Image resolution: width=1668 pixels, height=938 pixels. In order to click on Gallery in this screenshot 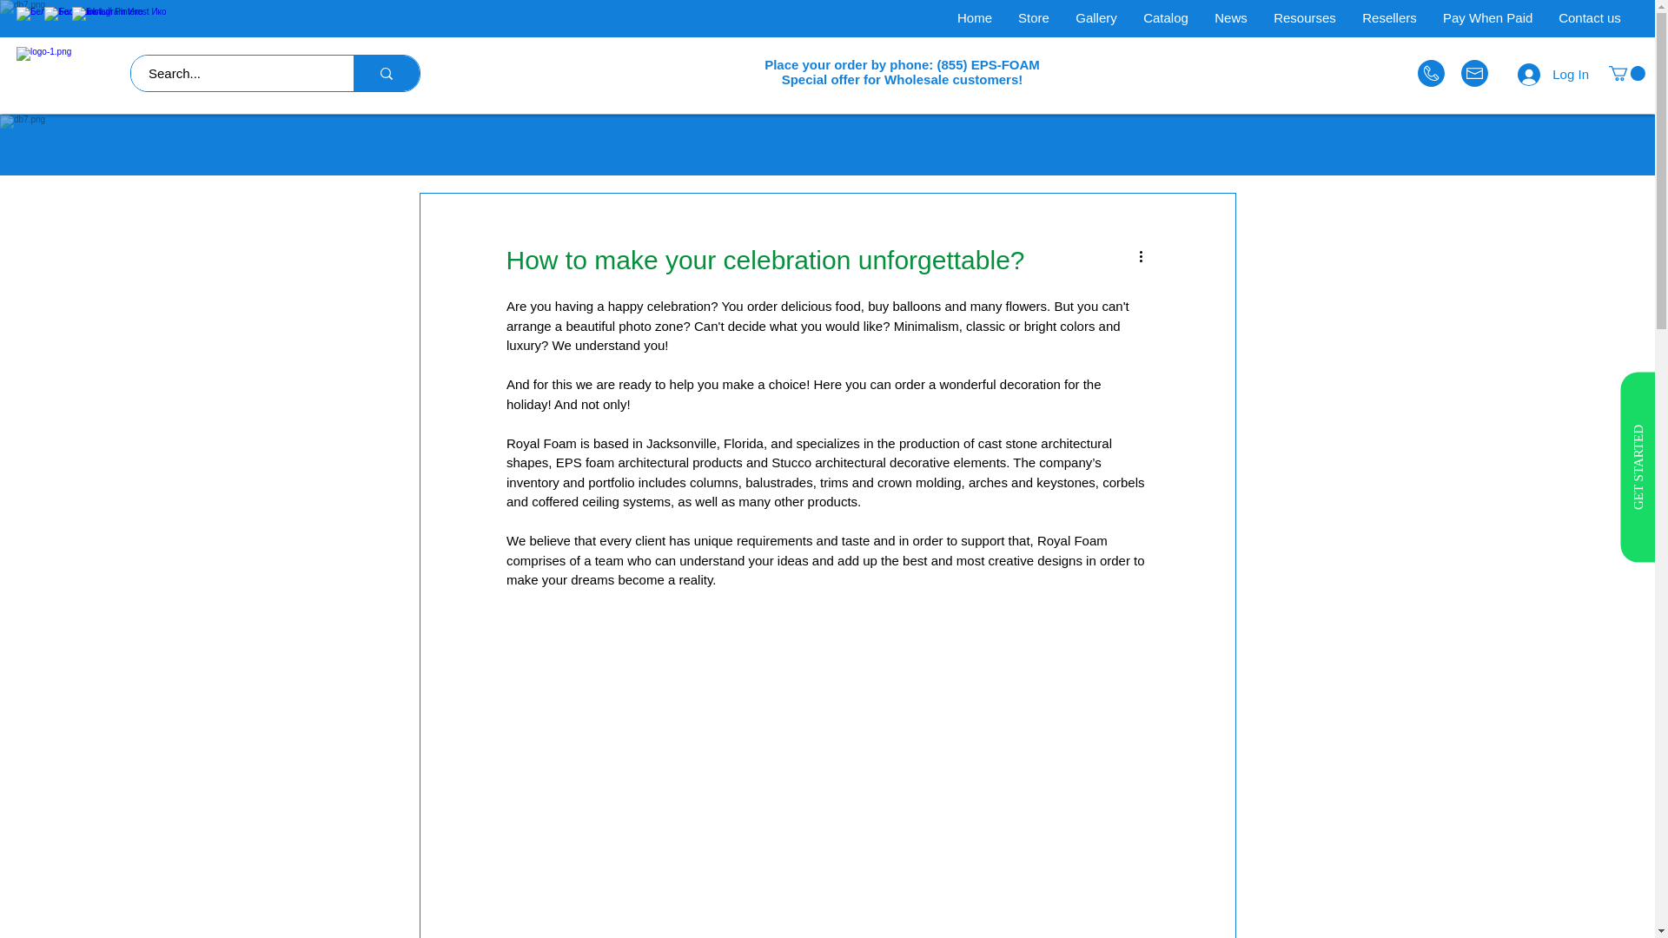, I will do `click(1096, 18)`.